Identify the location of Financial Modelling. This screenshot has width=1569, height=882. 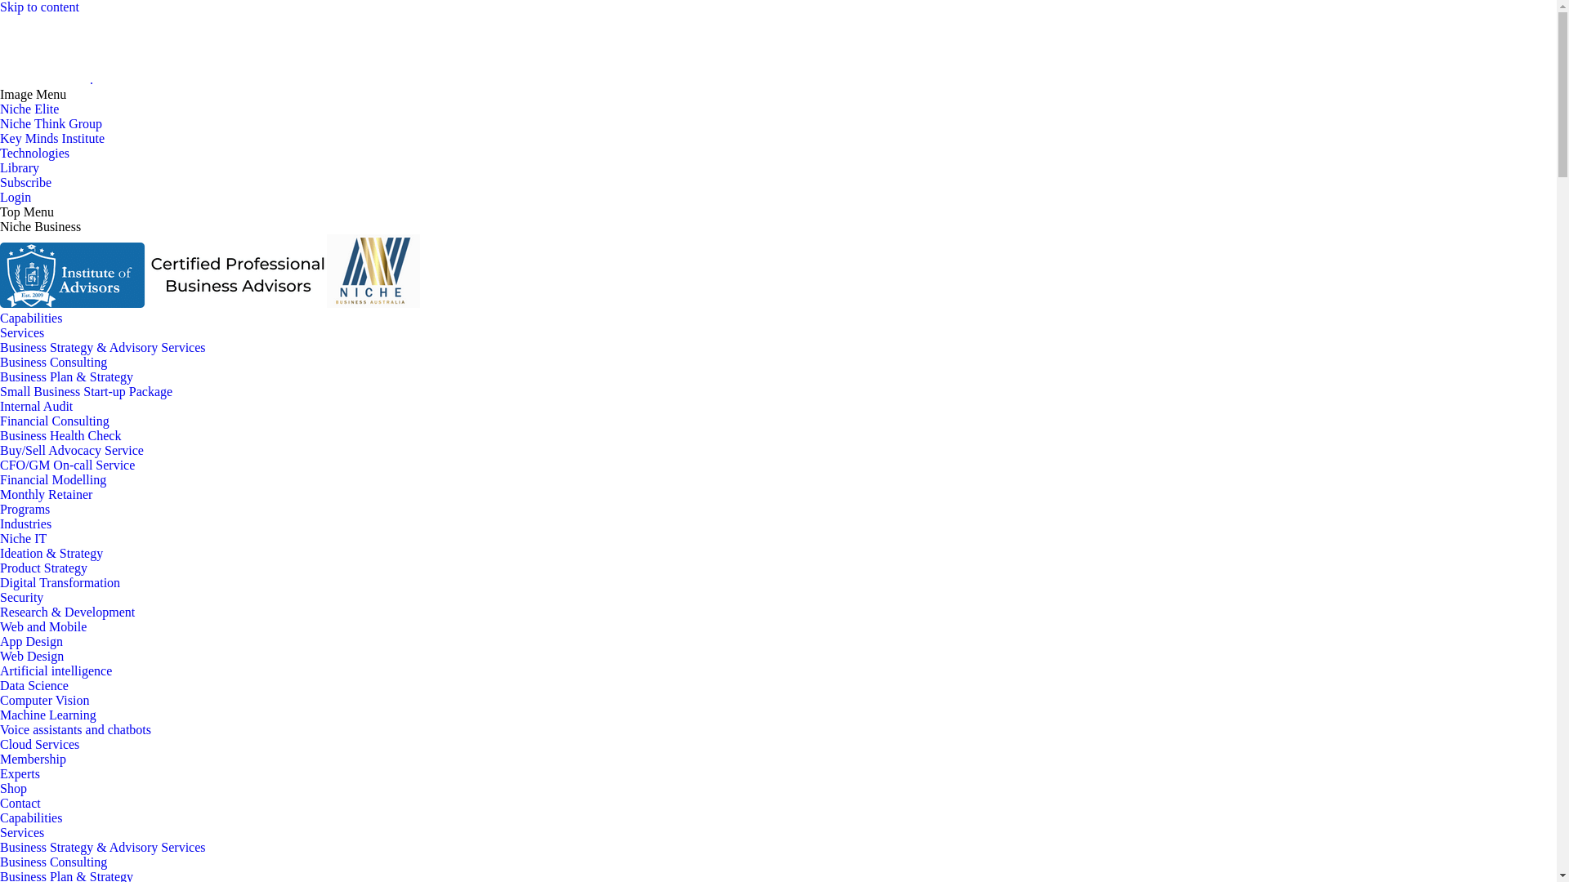
(53, 480).